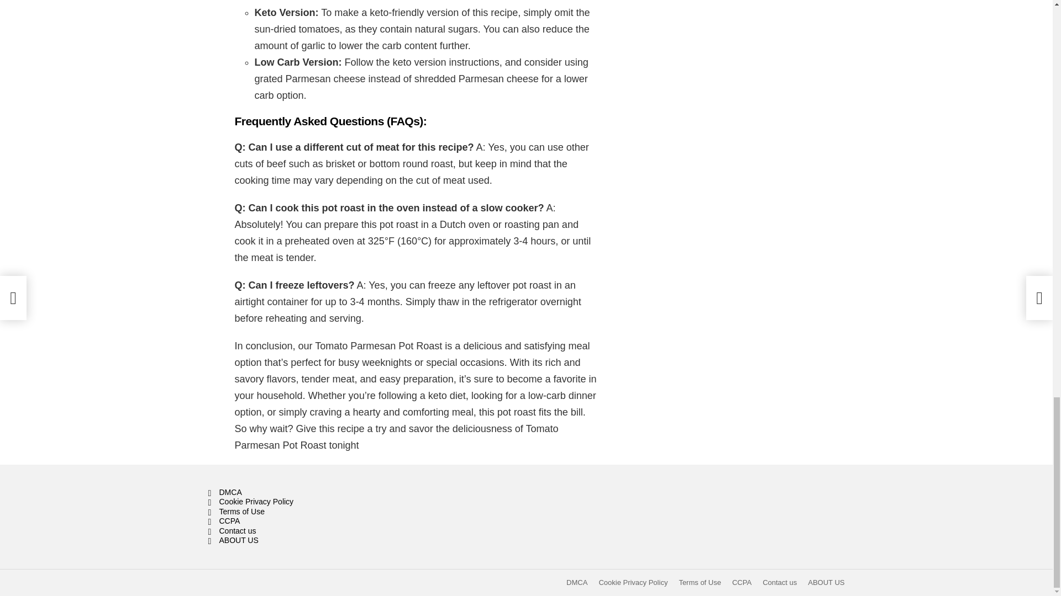 The image size is (1061, 596). What do you see at coordinates (308, 502) in the screenshot?
I see `Cookie Privacy Policy` at bounding box center [308, 502].